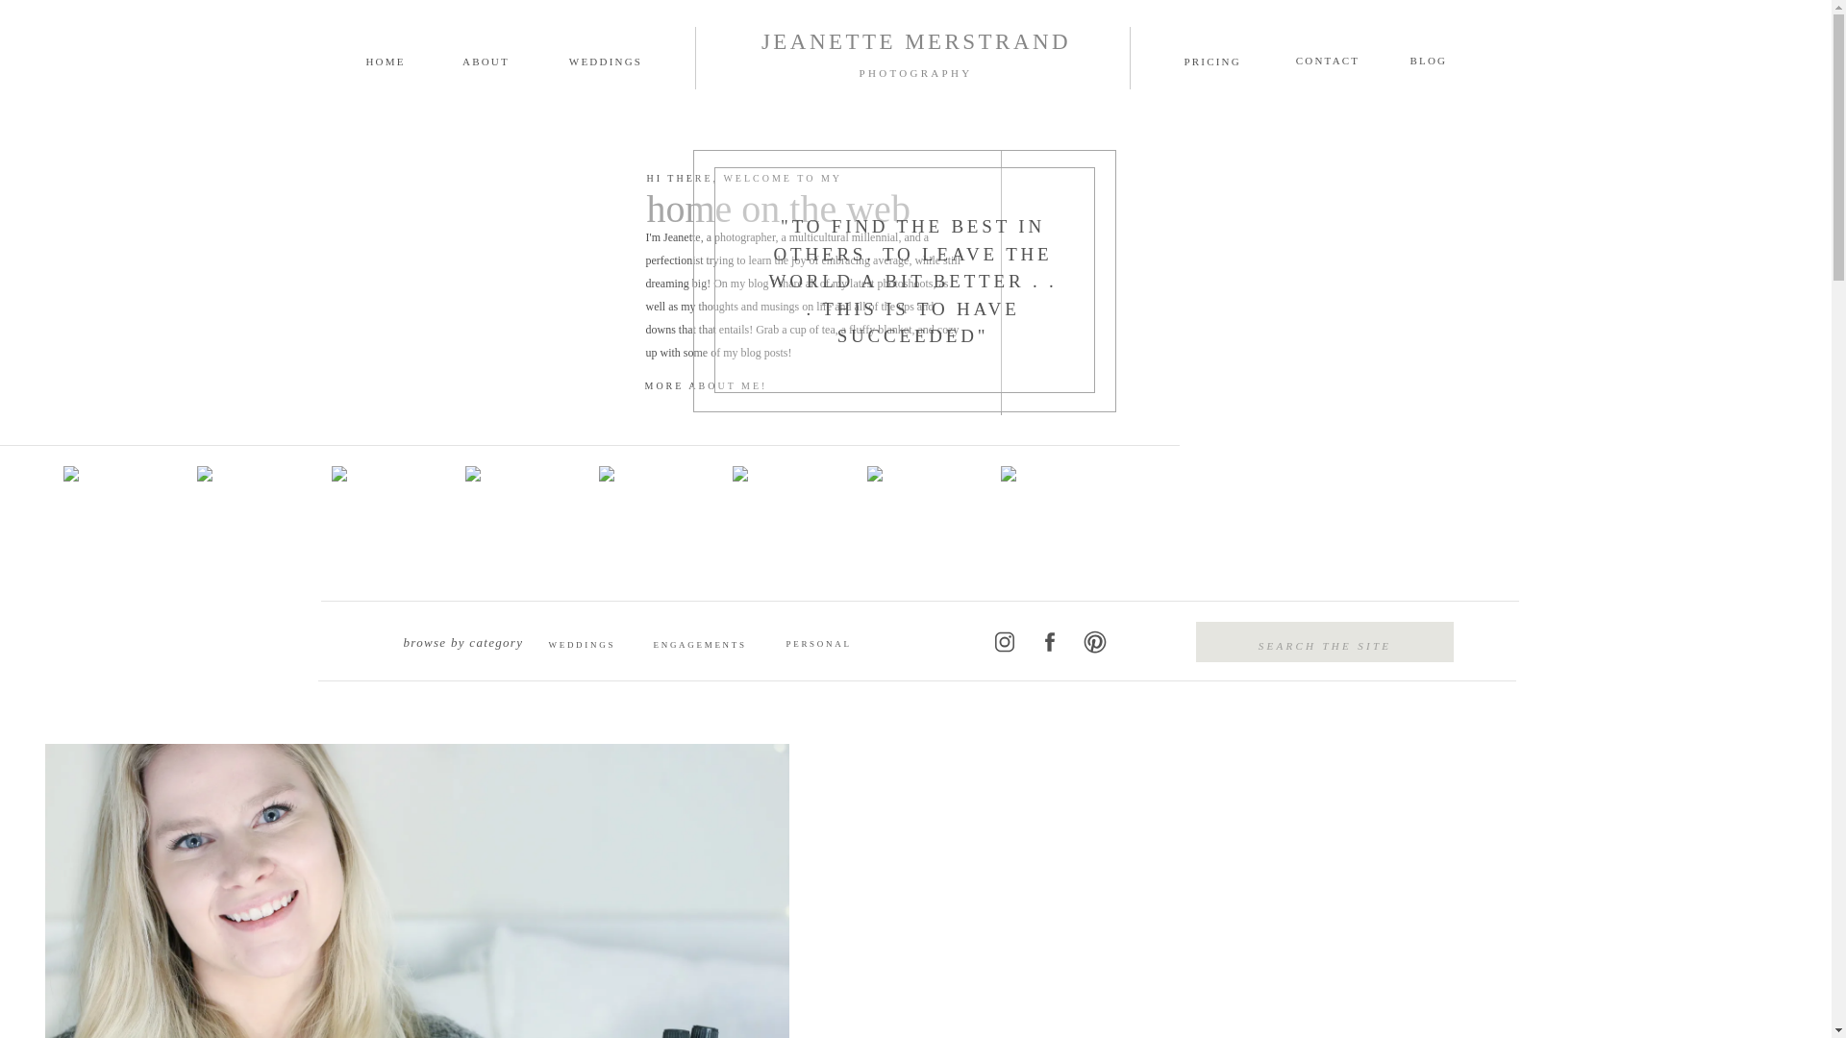  What do you see at coordinates (915, 48) in the screenshot?
I see `JEANETTE MERSTRAND` at bounding box center [915, 48].